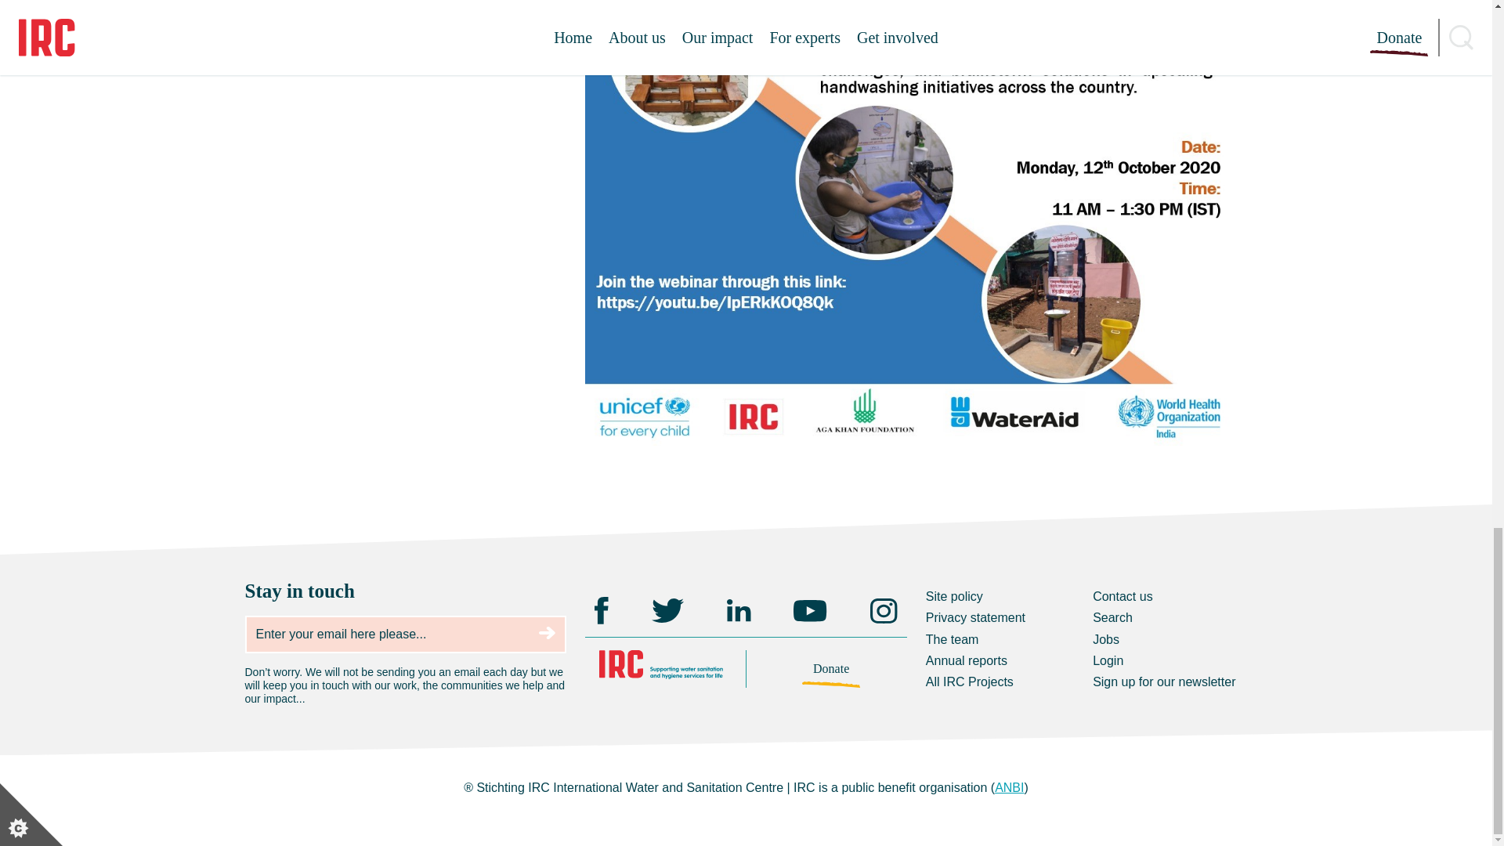 This screenshot has height=846, width=1504. What do you see at coordinates (970, 681) in the screenshot?
I see `All IRC Projects` at bounding box center [970, 681].